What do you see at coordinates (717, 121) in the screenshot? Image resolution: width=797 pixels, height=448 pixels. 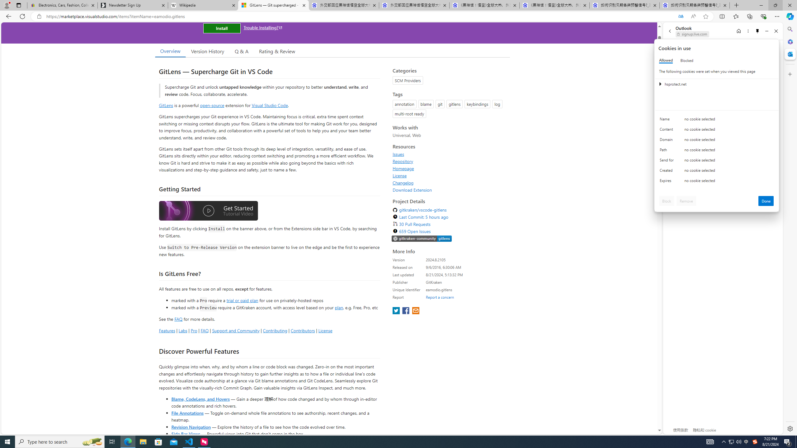 I see `Class: c0153 c0157 c0154` at bounding box center [717, 121].